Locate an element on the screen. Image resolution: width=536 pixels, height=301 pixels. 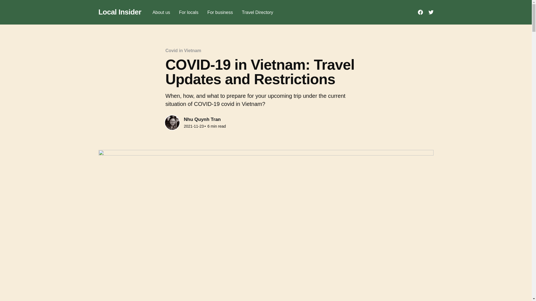
Facebook is located at coordinates (420, 12).